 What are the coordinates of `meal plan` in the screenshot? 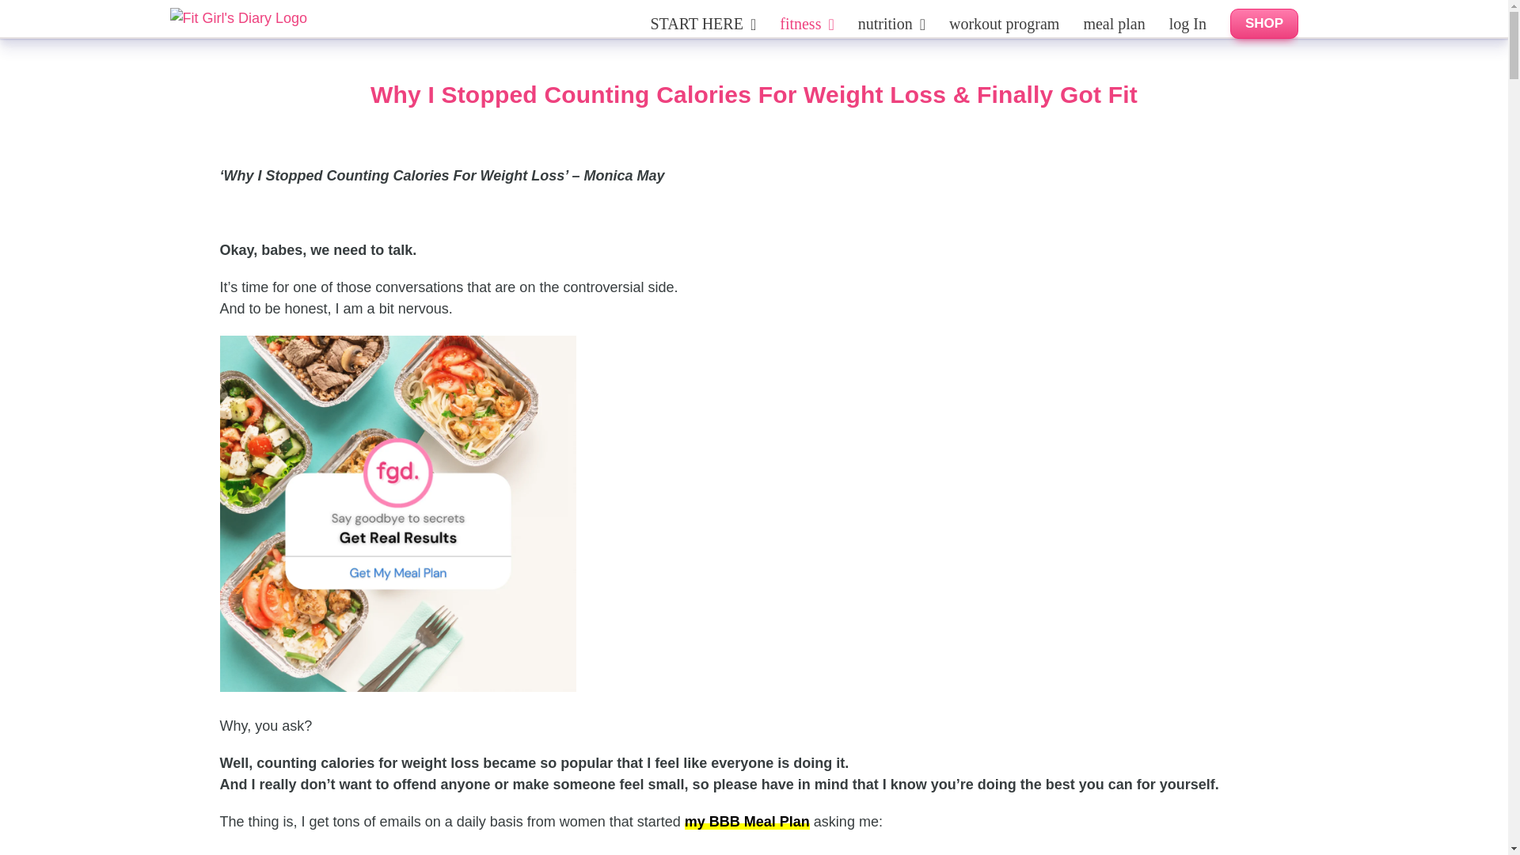 It's located at (1113, 24).